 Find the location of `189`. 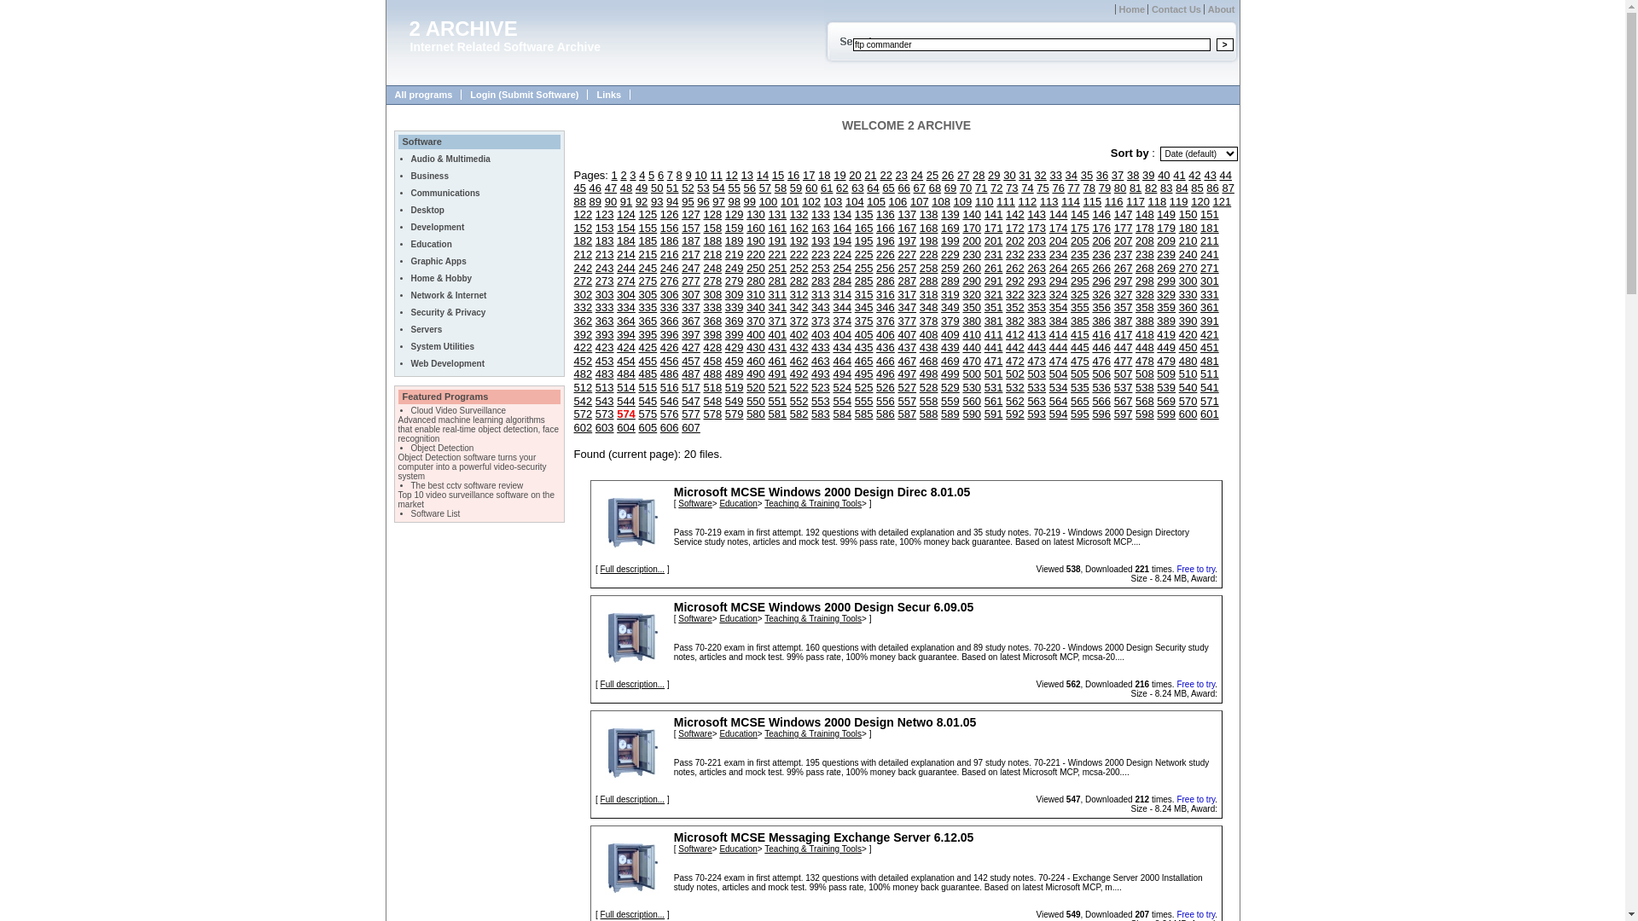

189 is located at coordinates (735, 240).